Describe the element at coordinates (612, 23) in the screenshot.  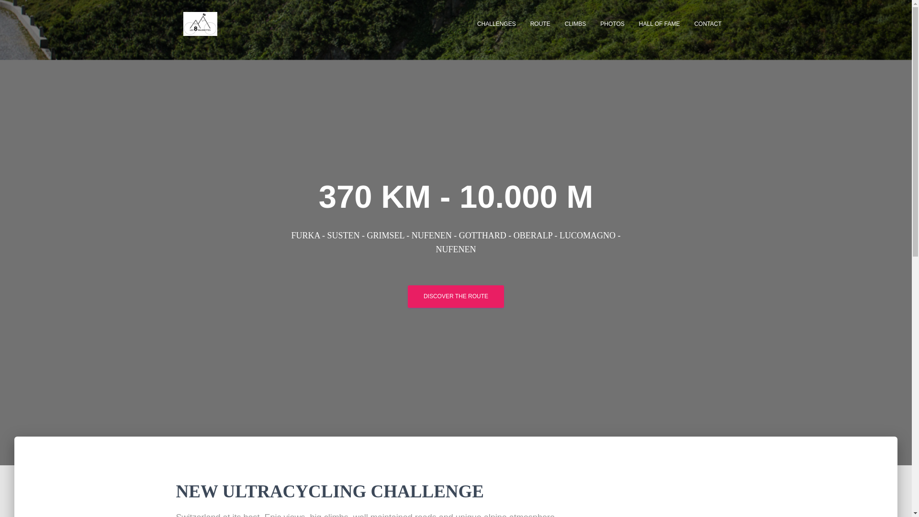
I see `PHOTOS` at that location.